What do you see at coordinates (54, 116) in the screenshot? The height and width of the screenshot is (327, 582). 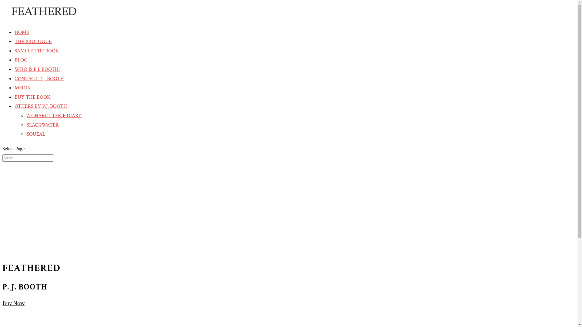 I see `A CHARCUTERIE DIARY` at bounding box center [54, 116].